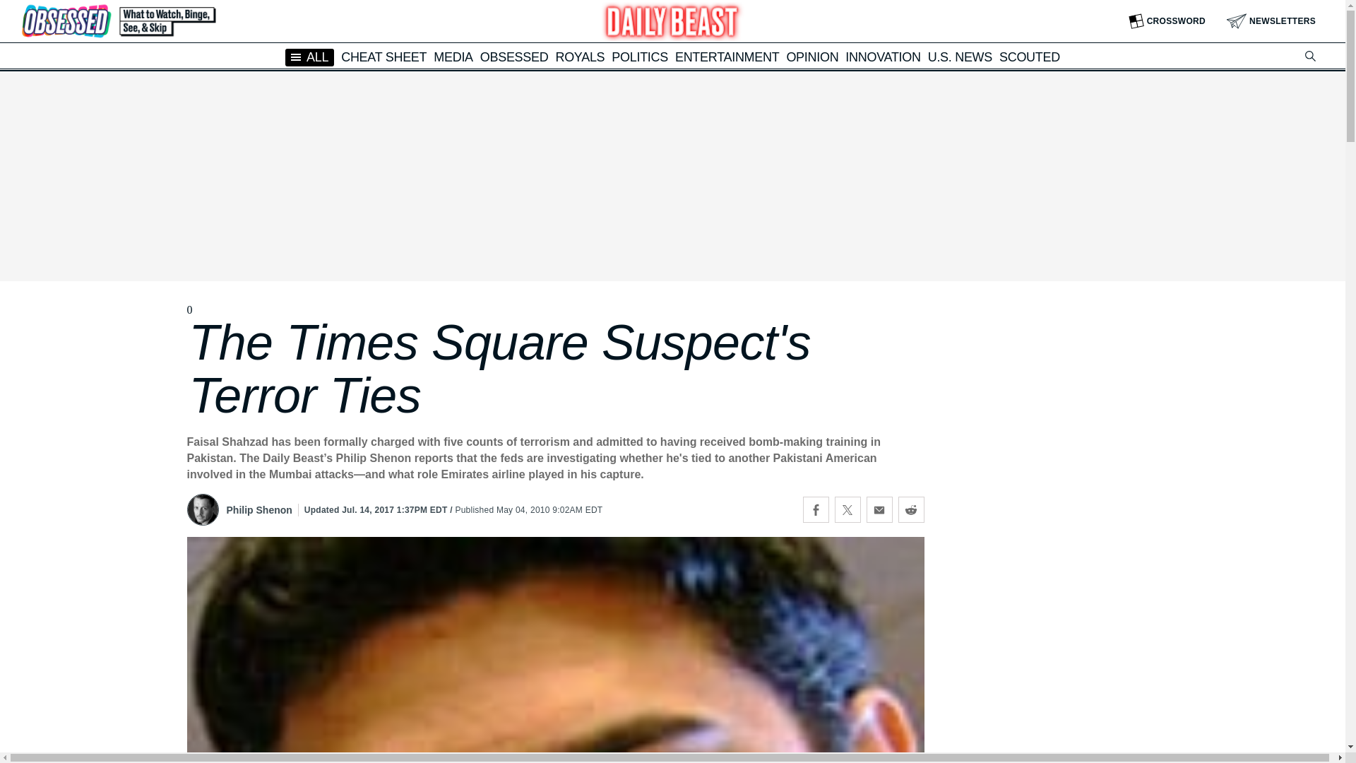  Describe the element at coordinates (640, 57) in the screenshot. I see `POLITICS` at that location.